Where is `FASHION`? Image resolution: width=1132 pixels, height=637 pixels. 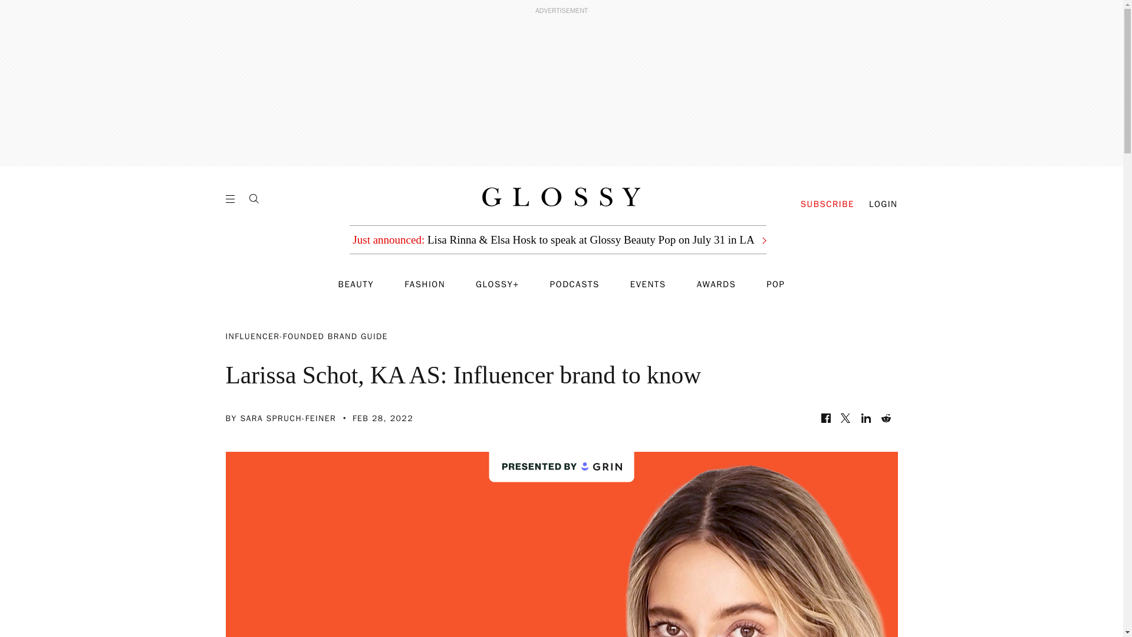
FASHION is located at coordinates (424, 284).